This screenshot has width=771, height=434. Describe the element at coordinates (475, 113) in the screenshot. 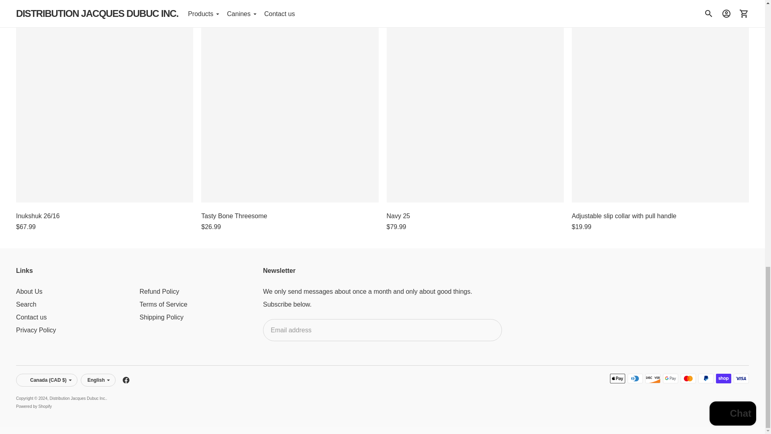

I see `Navy 25` at that location.